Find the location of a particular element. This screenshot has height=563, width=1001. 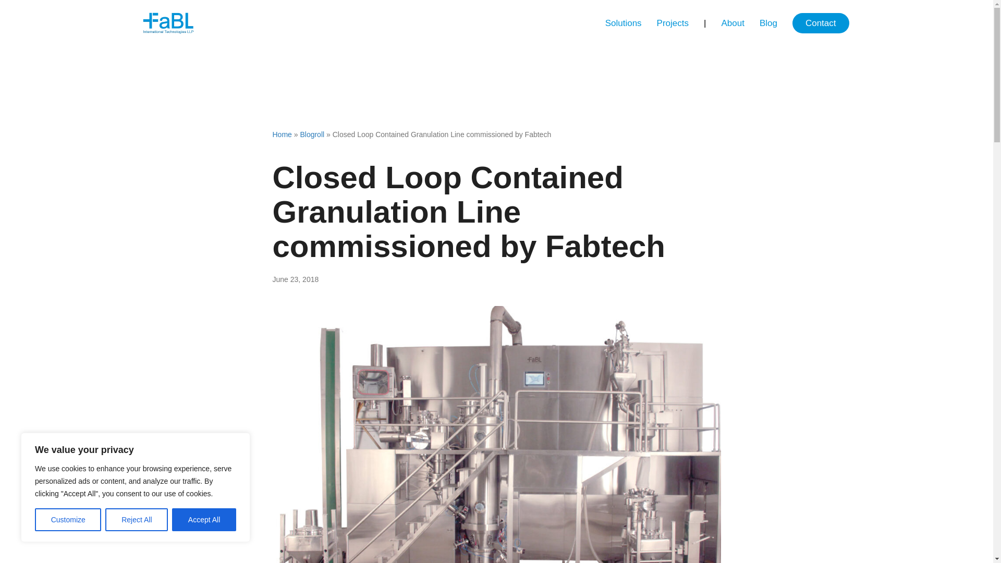

Reject All is located at coordinates (137, 520).